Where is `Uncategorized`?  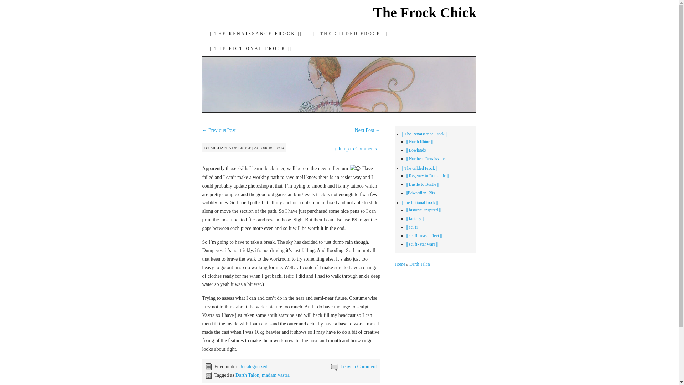 Uncategorized is located at coordinates (253, 366).